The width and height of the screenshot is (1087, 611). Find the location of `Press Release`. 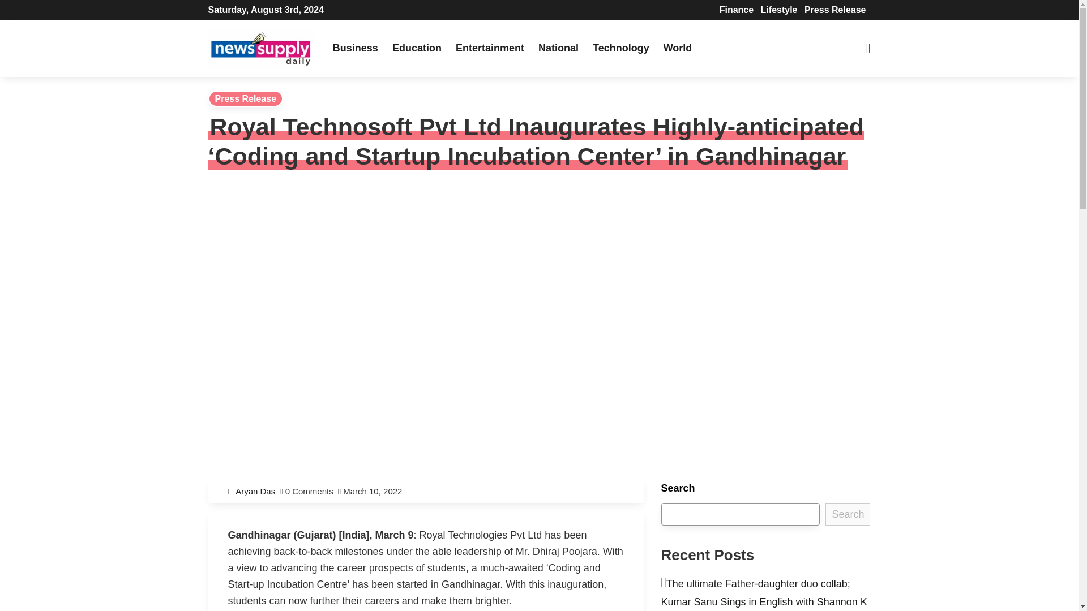

Press Release is located at coordinates (835, 9).